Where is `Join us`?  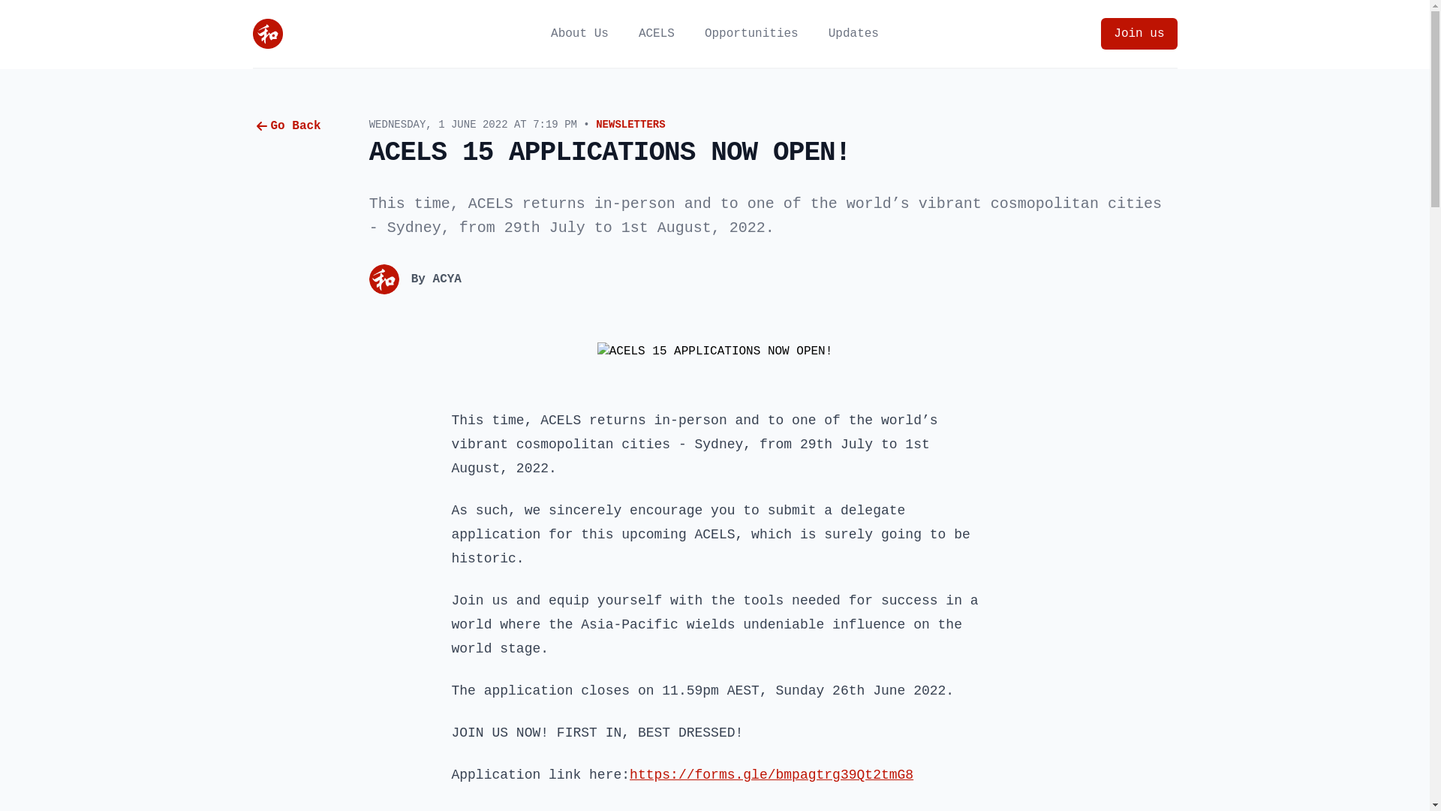 Join us is located at coordinates (1139, 34).